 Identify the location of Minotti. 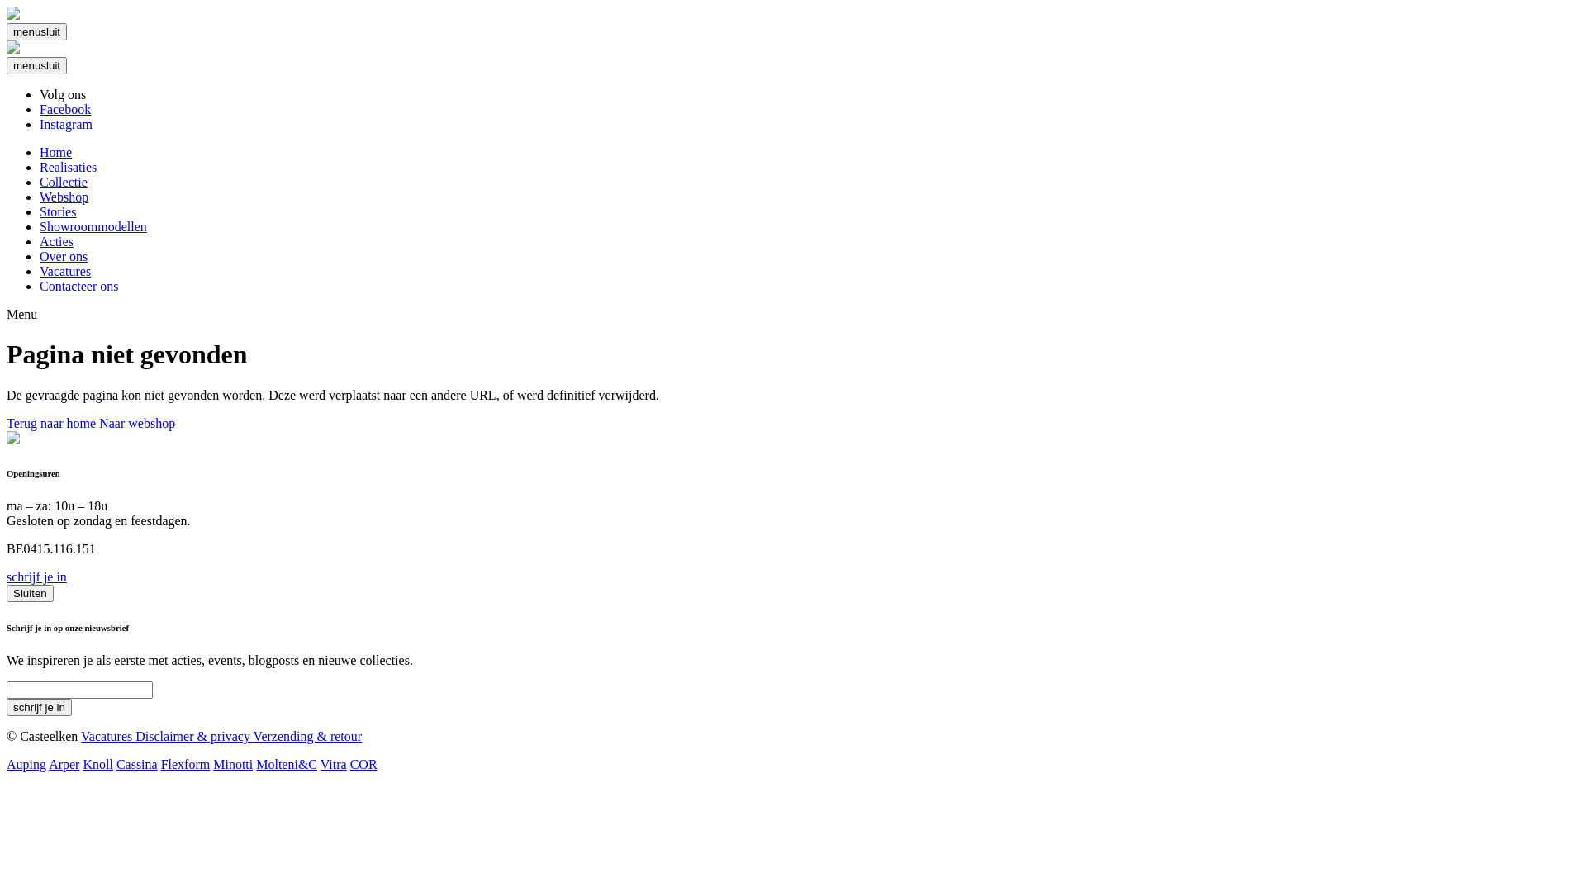
(233, 765).